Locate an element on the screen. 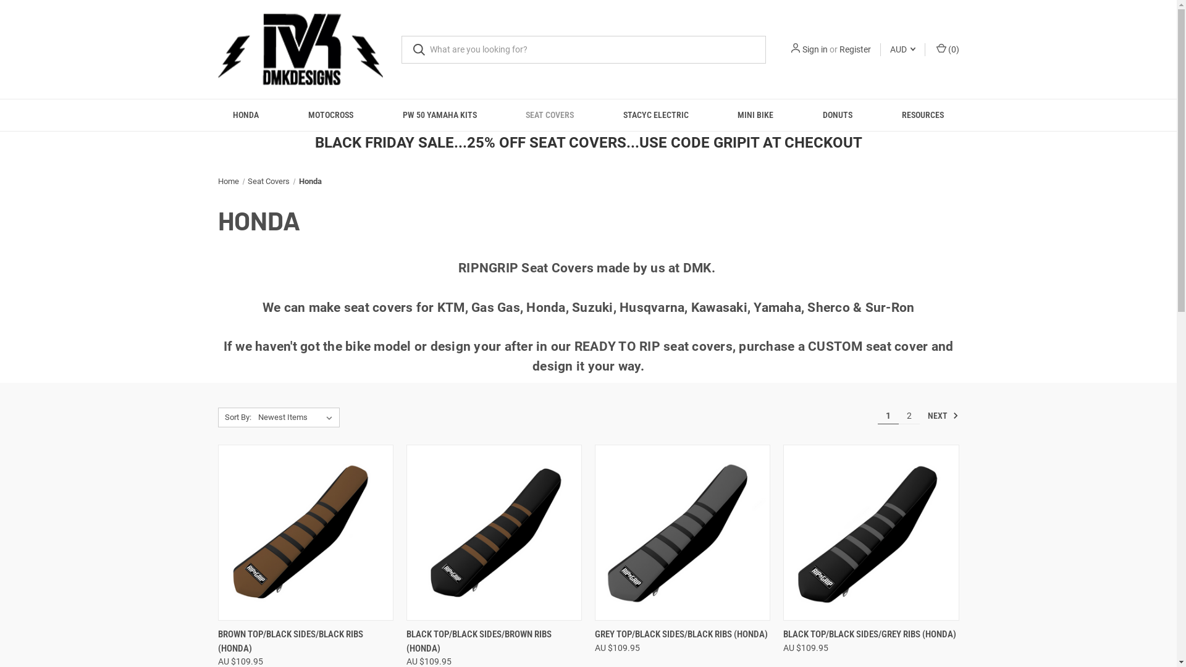  2 is located at coordinates (909, 416).